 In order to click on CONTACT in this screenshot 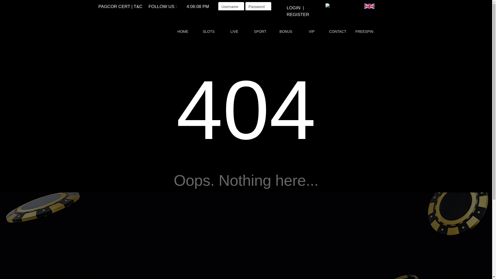, I will do `click(337, 32)`.